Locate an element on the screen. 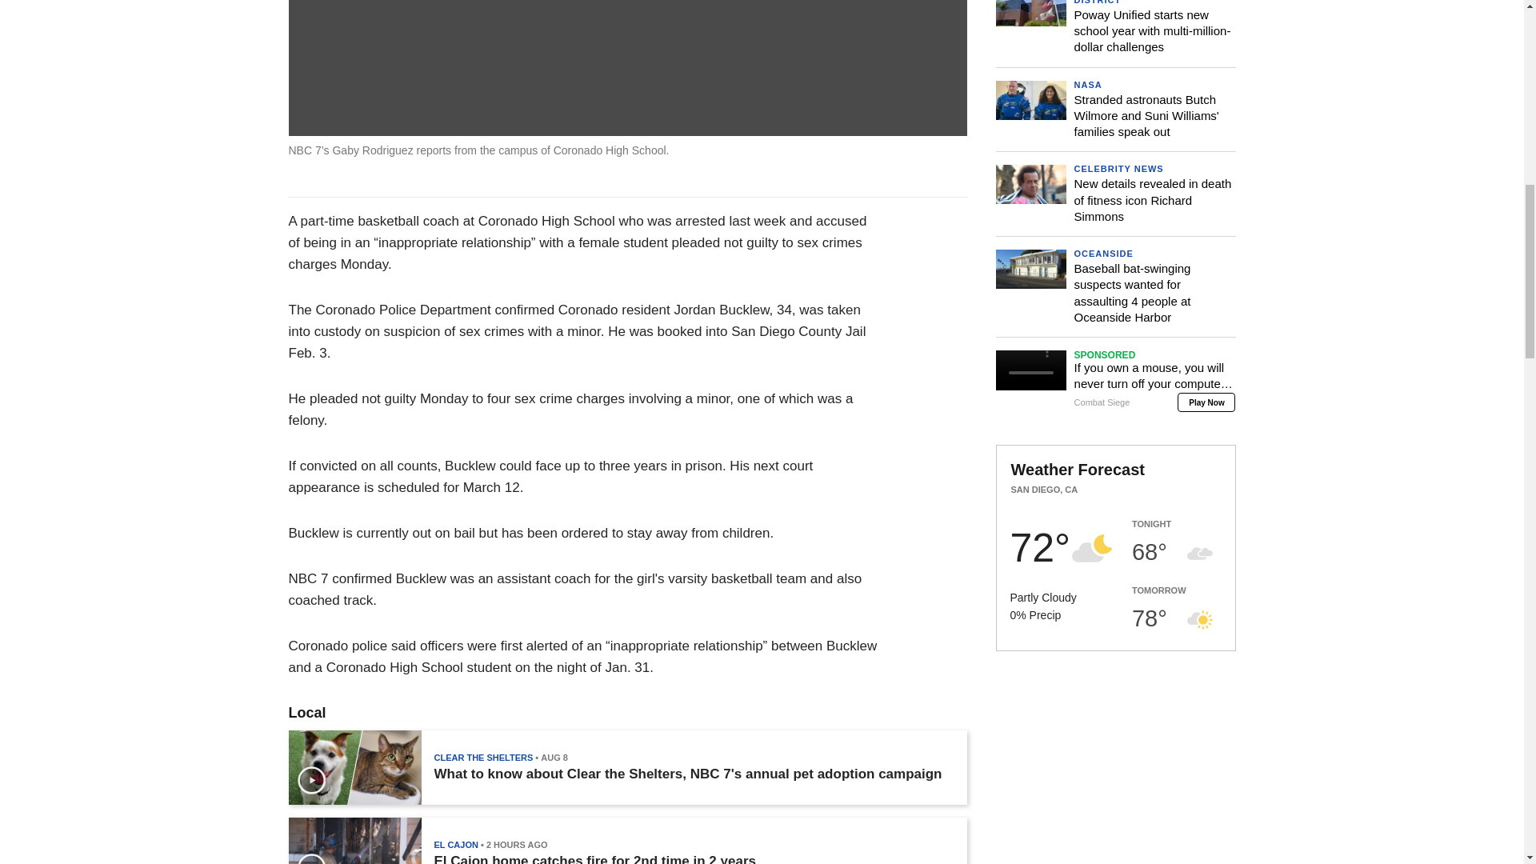 The width and height of the screenshot is (1536, 864). El Cajon home catches fire for 2nd time in 2 years is located at coordinates (594, 859).